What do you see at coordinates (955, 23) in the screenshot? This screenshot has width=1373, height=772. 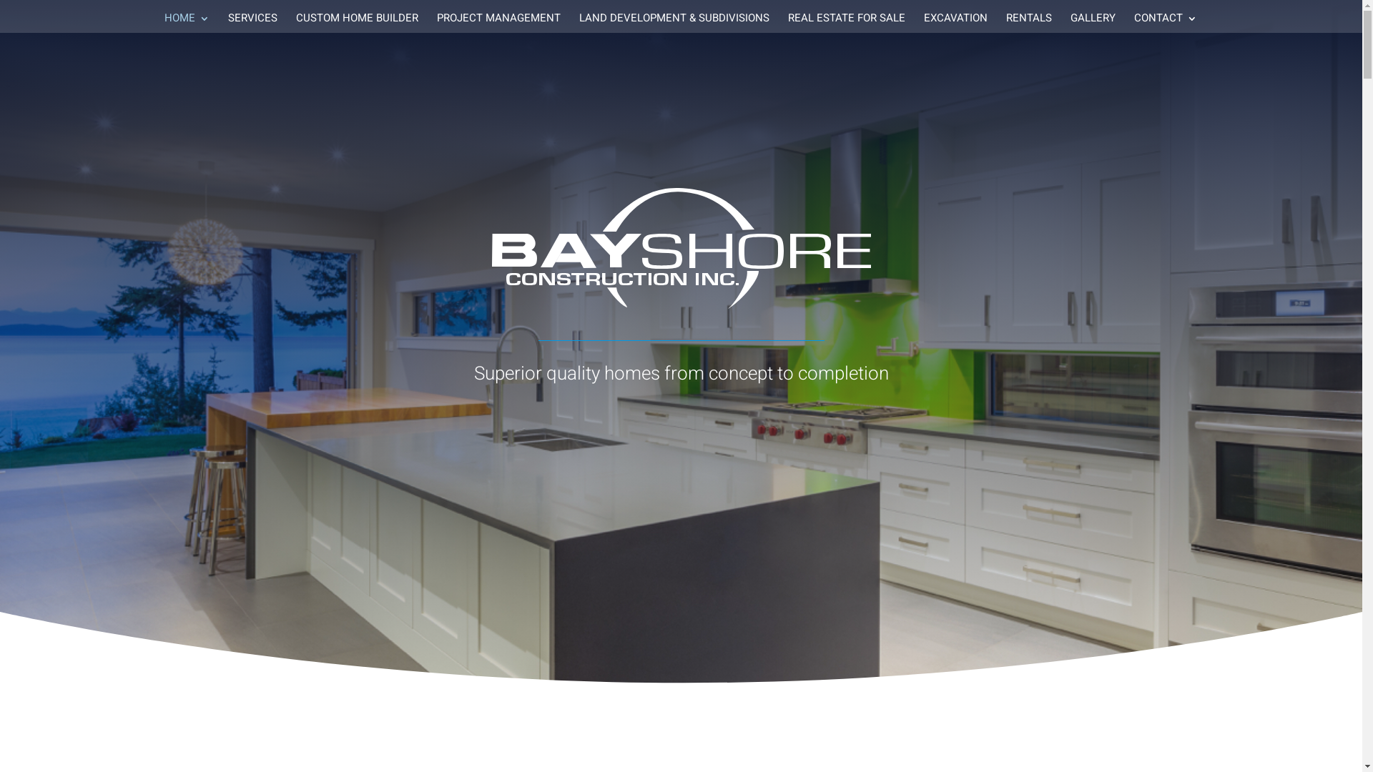 I see `EXCAVATION` at bounding box center [955, 23].